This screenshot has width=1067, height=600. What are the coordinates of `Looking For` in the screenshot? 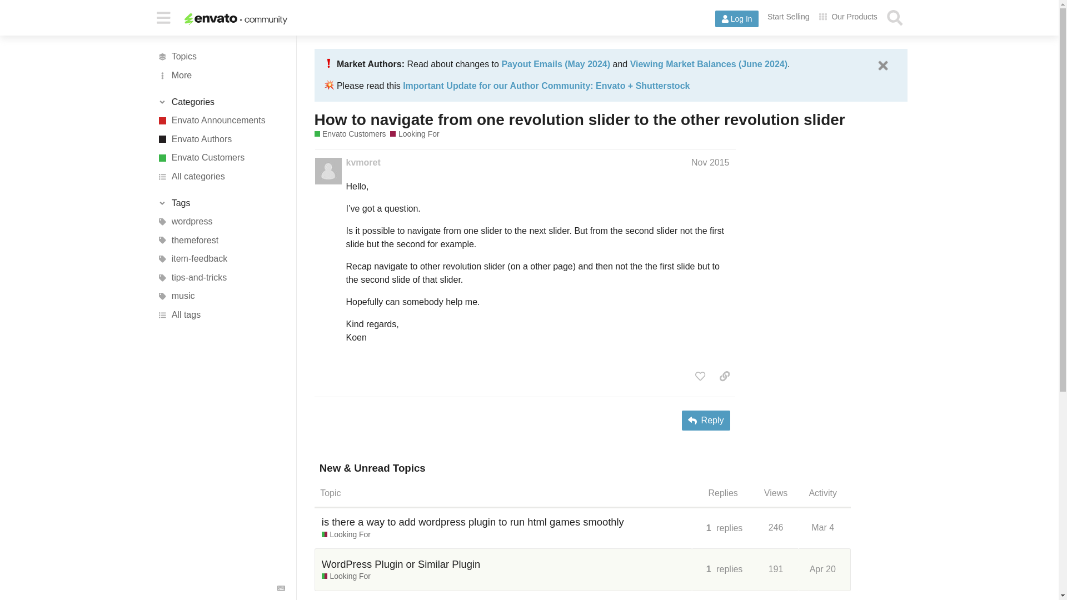 It's located at (415, 134).